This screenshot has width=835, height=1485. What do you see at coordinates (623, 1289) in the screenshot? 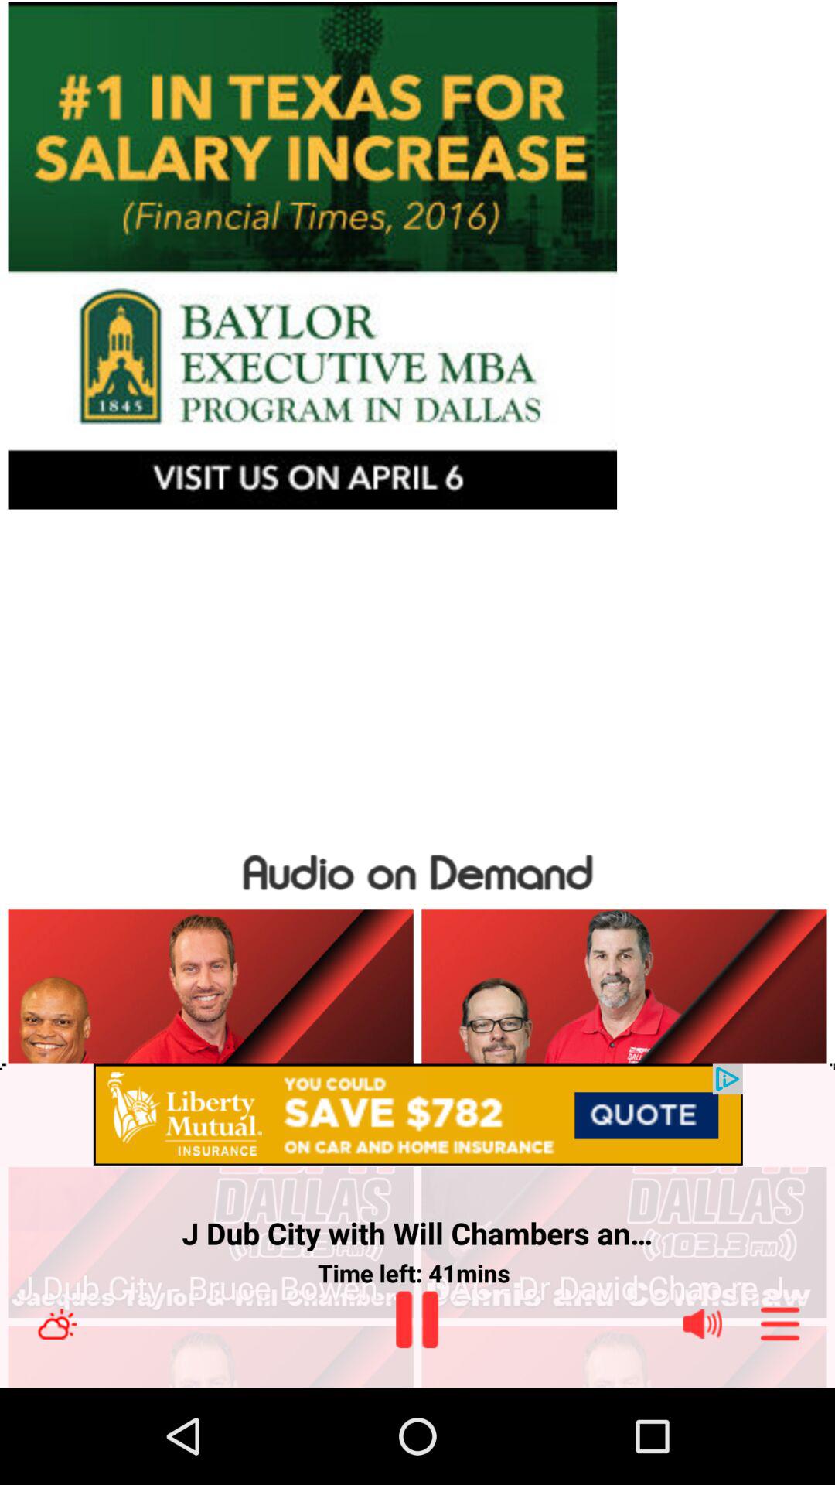
I see `launch app below the j dub city icon` at bounding box center [623, 1289].